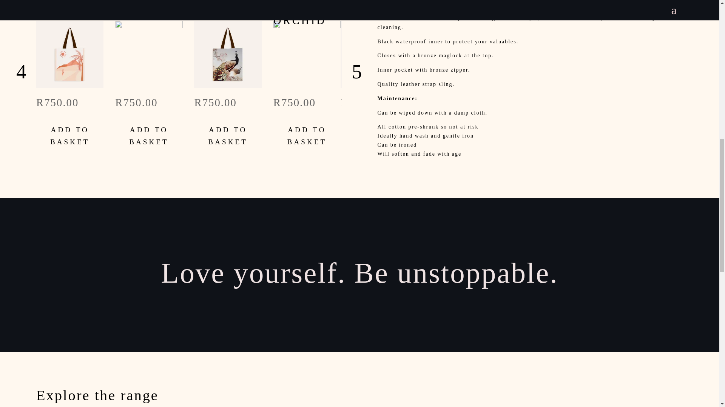 This screenshot has width=725, height=407. I want to click on POU, so click(227, 8).